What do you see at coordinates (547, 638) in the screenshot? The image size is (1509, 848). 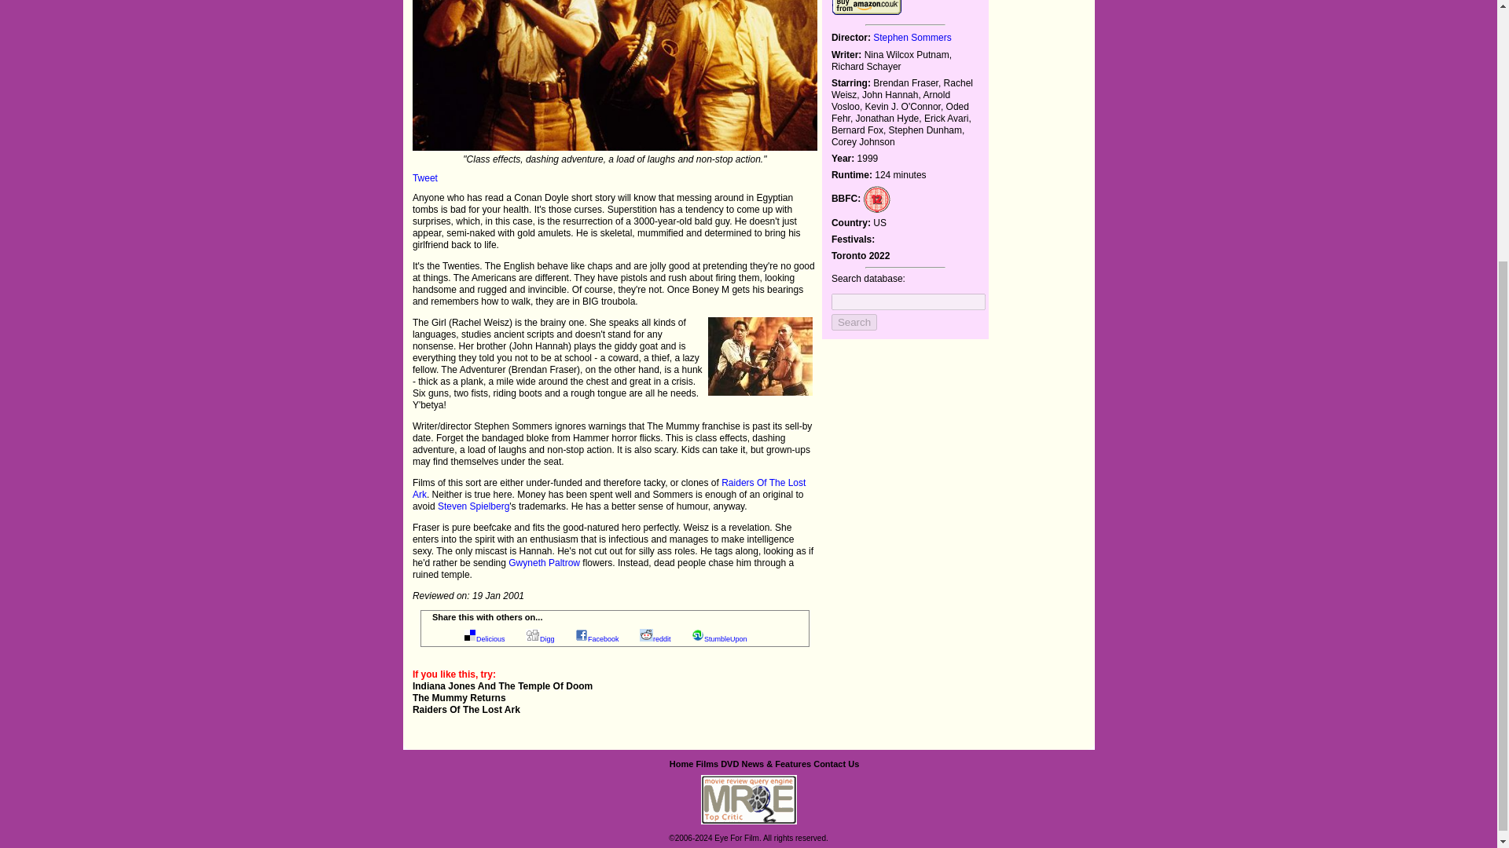 I see `Post this to Digg` at bounding box center [547, 638].